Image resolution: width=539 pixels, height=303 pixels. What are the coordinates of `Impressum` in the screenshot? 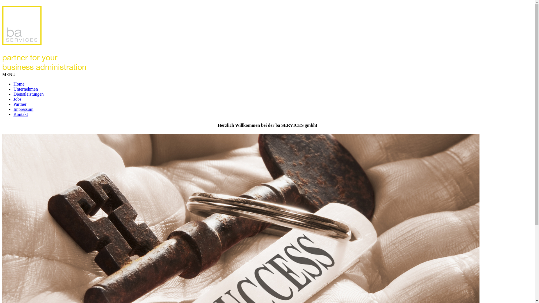 It's located at (24, 109).